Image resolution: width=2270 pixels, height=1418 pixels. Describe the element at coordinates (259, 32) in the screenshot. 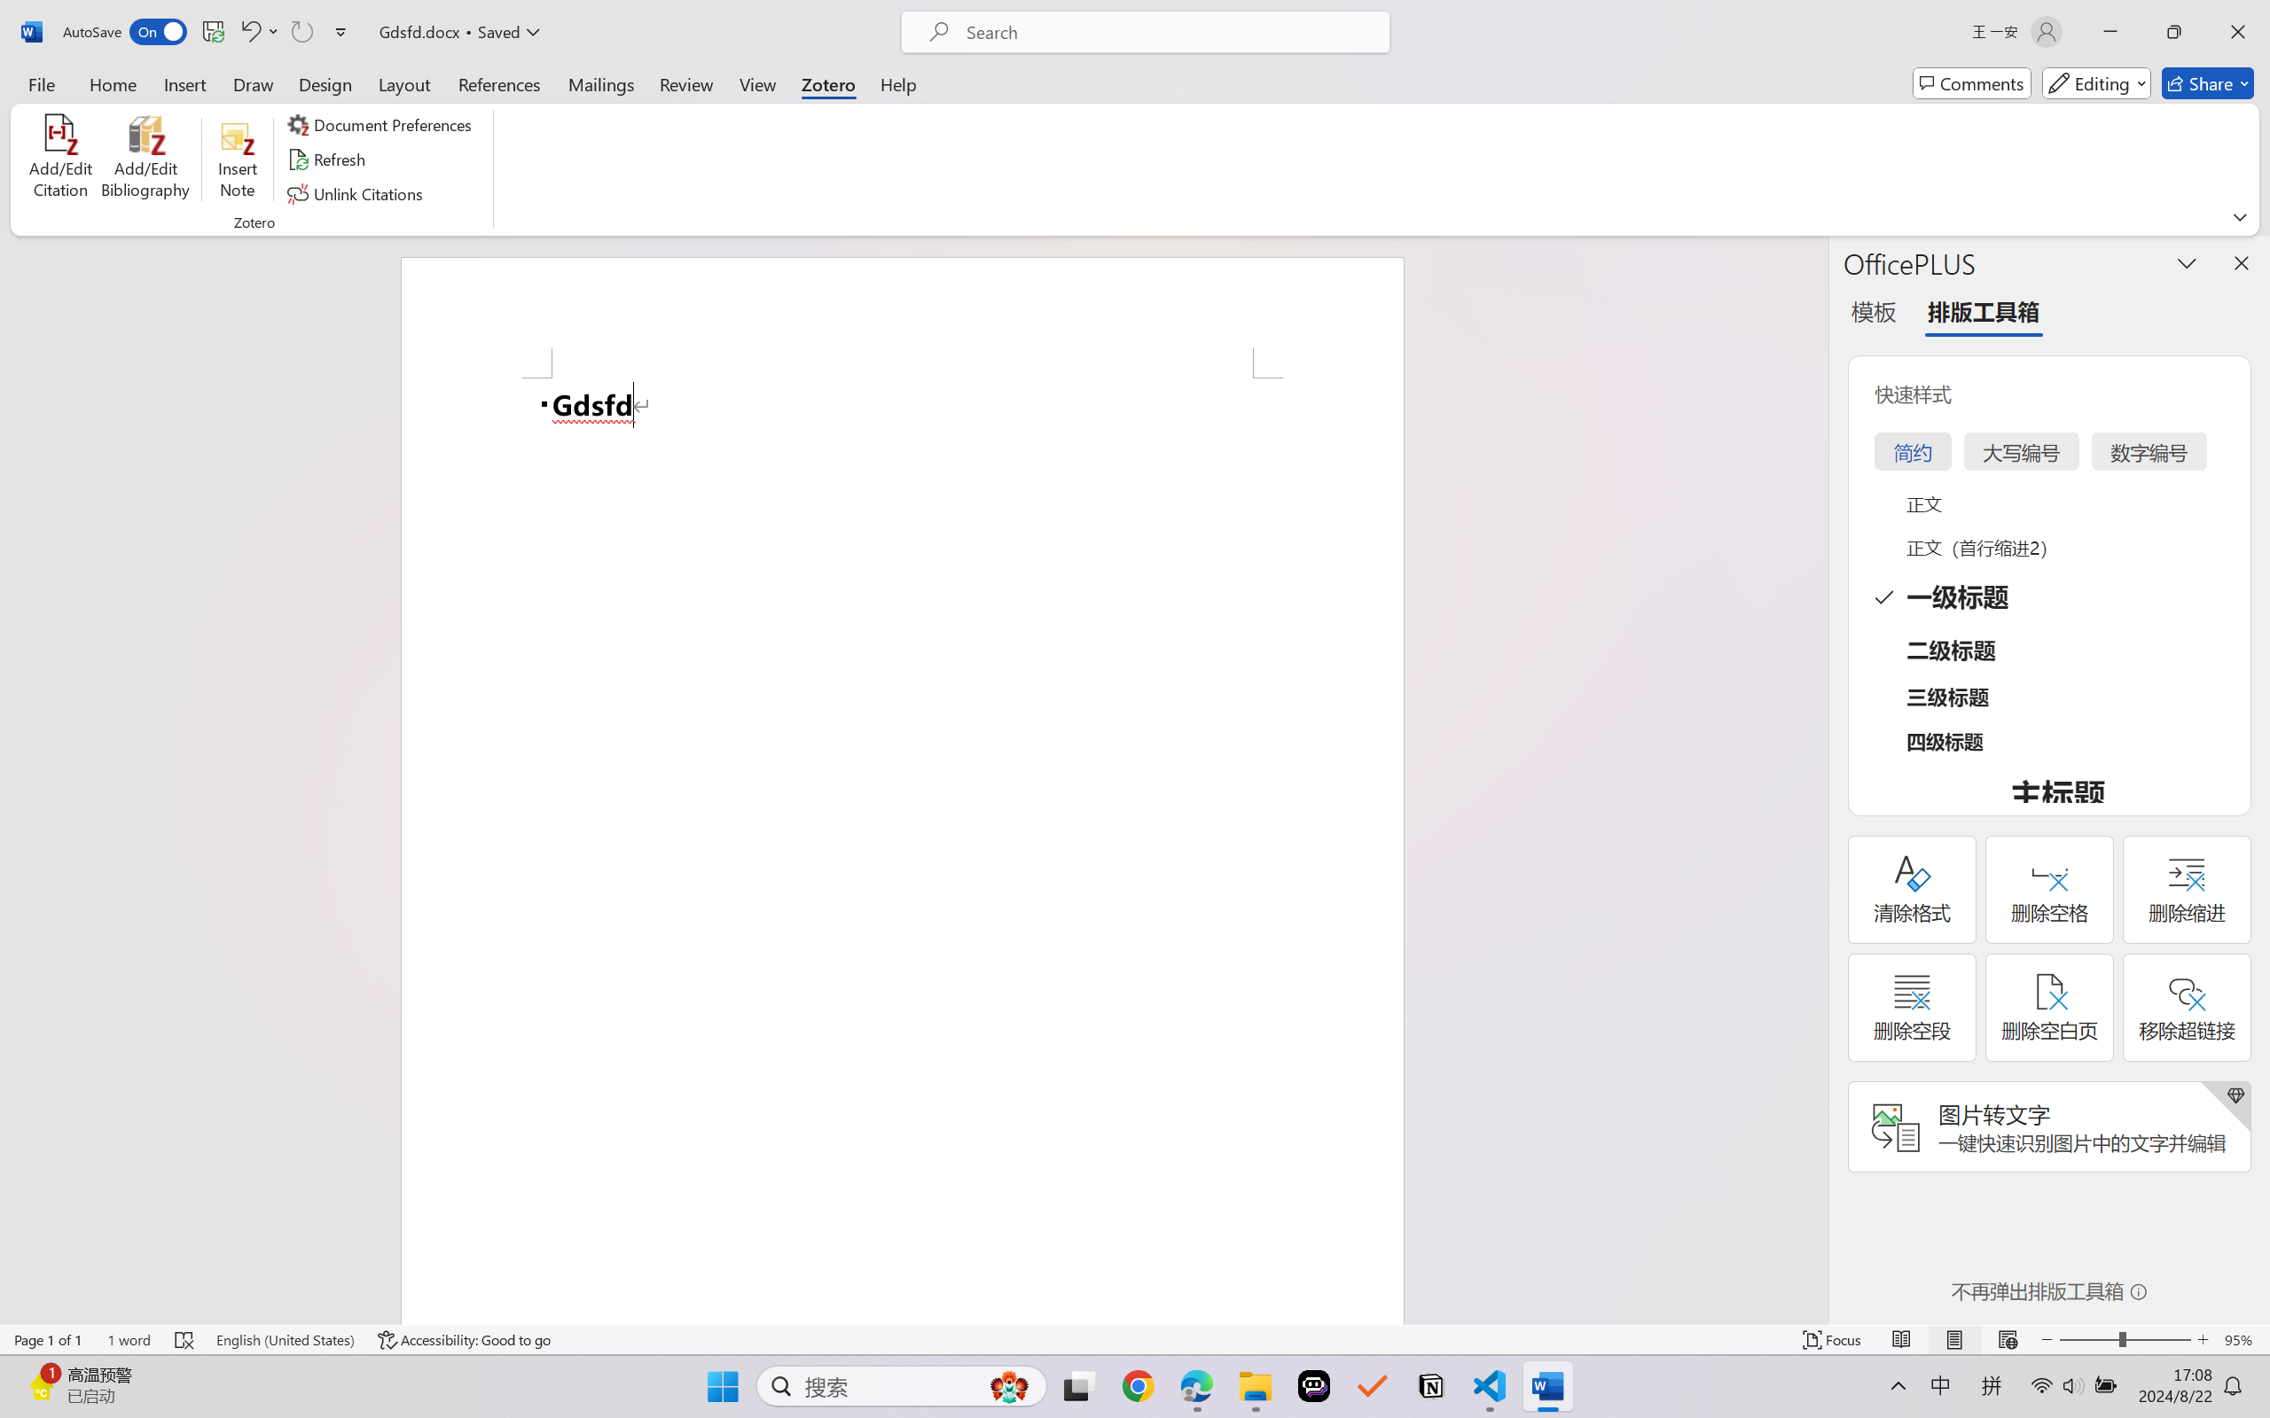

I see `Undo <ApplyStyleToDoc>b__0` at that location.